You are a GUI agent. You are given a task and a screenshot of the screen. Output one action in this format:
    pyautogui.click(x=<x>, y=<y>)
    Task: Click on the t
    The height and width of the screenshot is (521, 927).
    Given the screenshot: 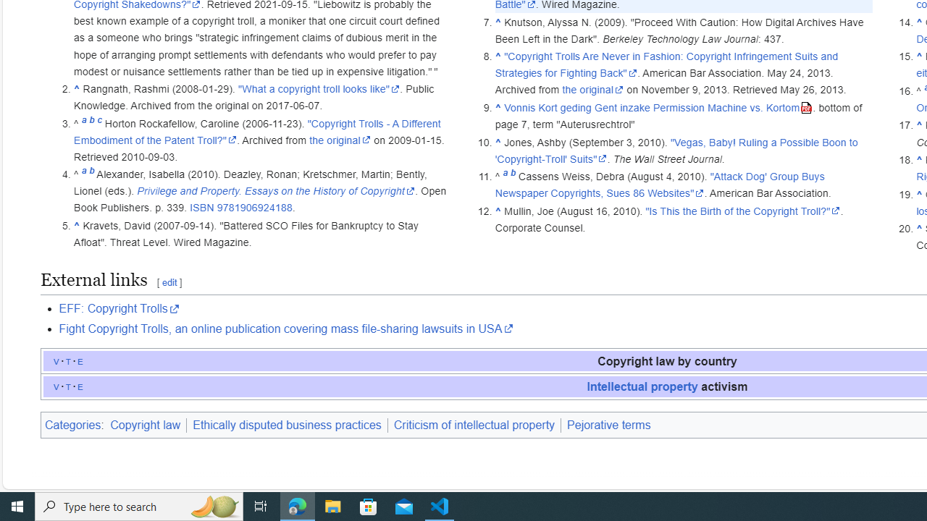 What is the action you would take?
    pyautogui.click(x=68, y=386)
    